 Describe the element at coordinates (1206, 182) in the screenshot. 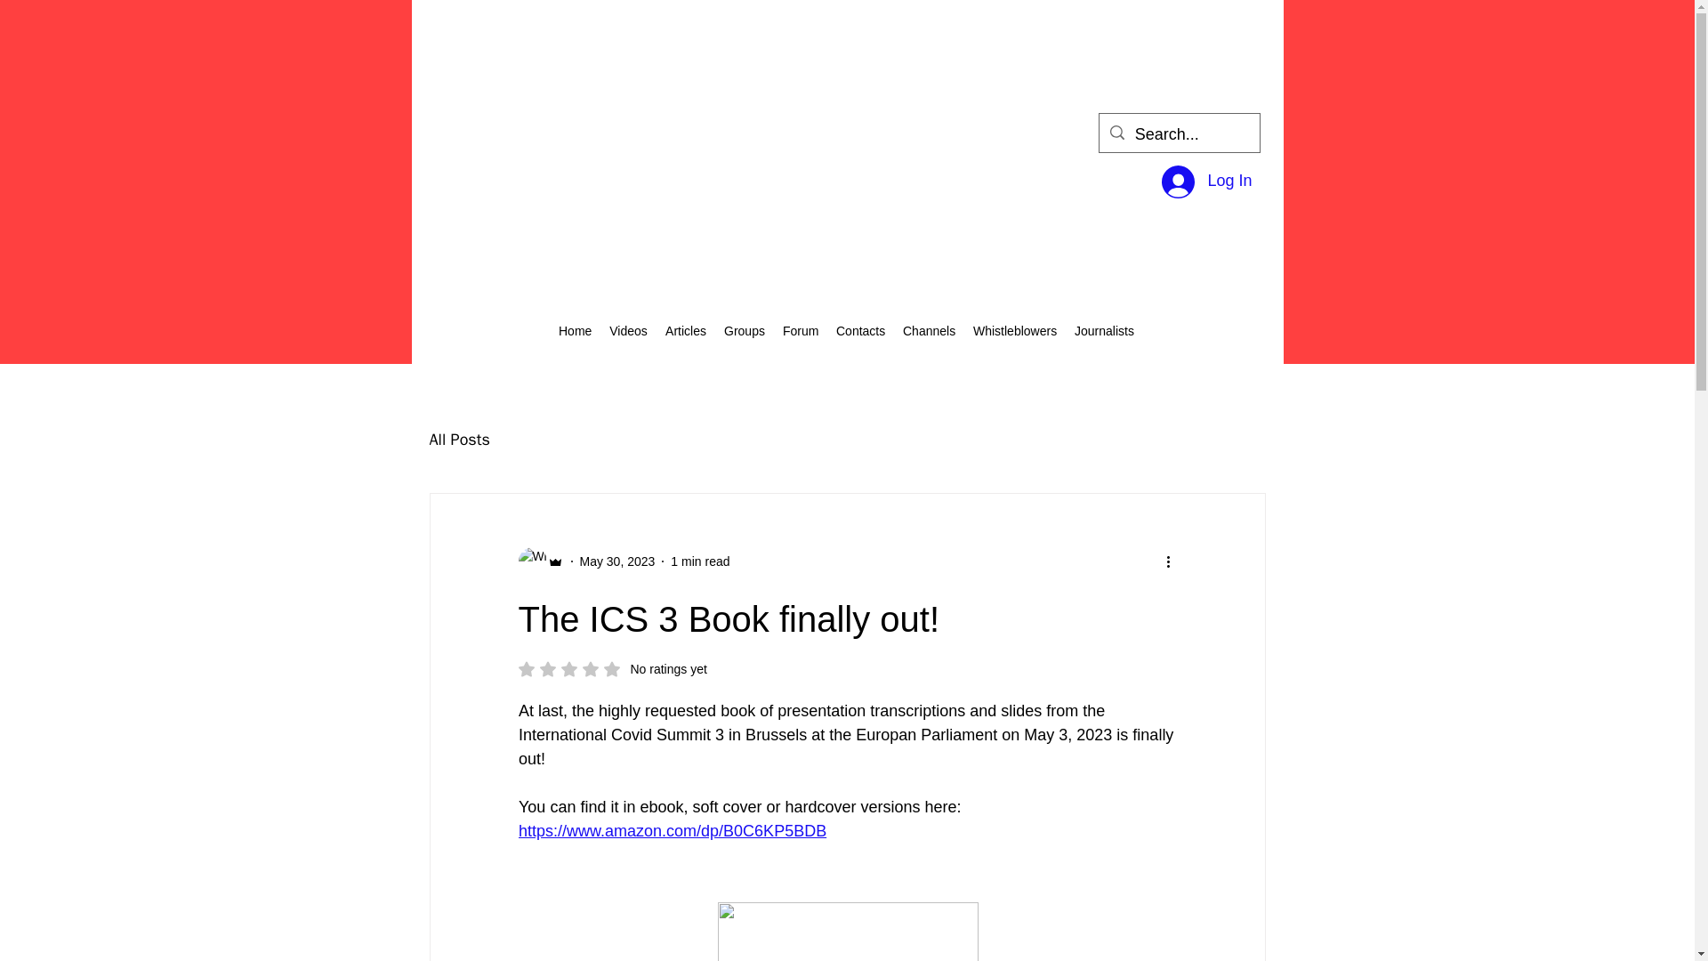

I see `All Posts` at that location.